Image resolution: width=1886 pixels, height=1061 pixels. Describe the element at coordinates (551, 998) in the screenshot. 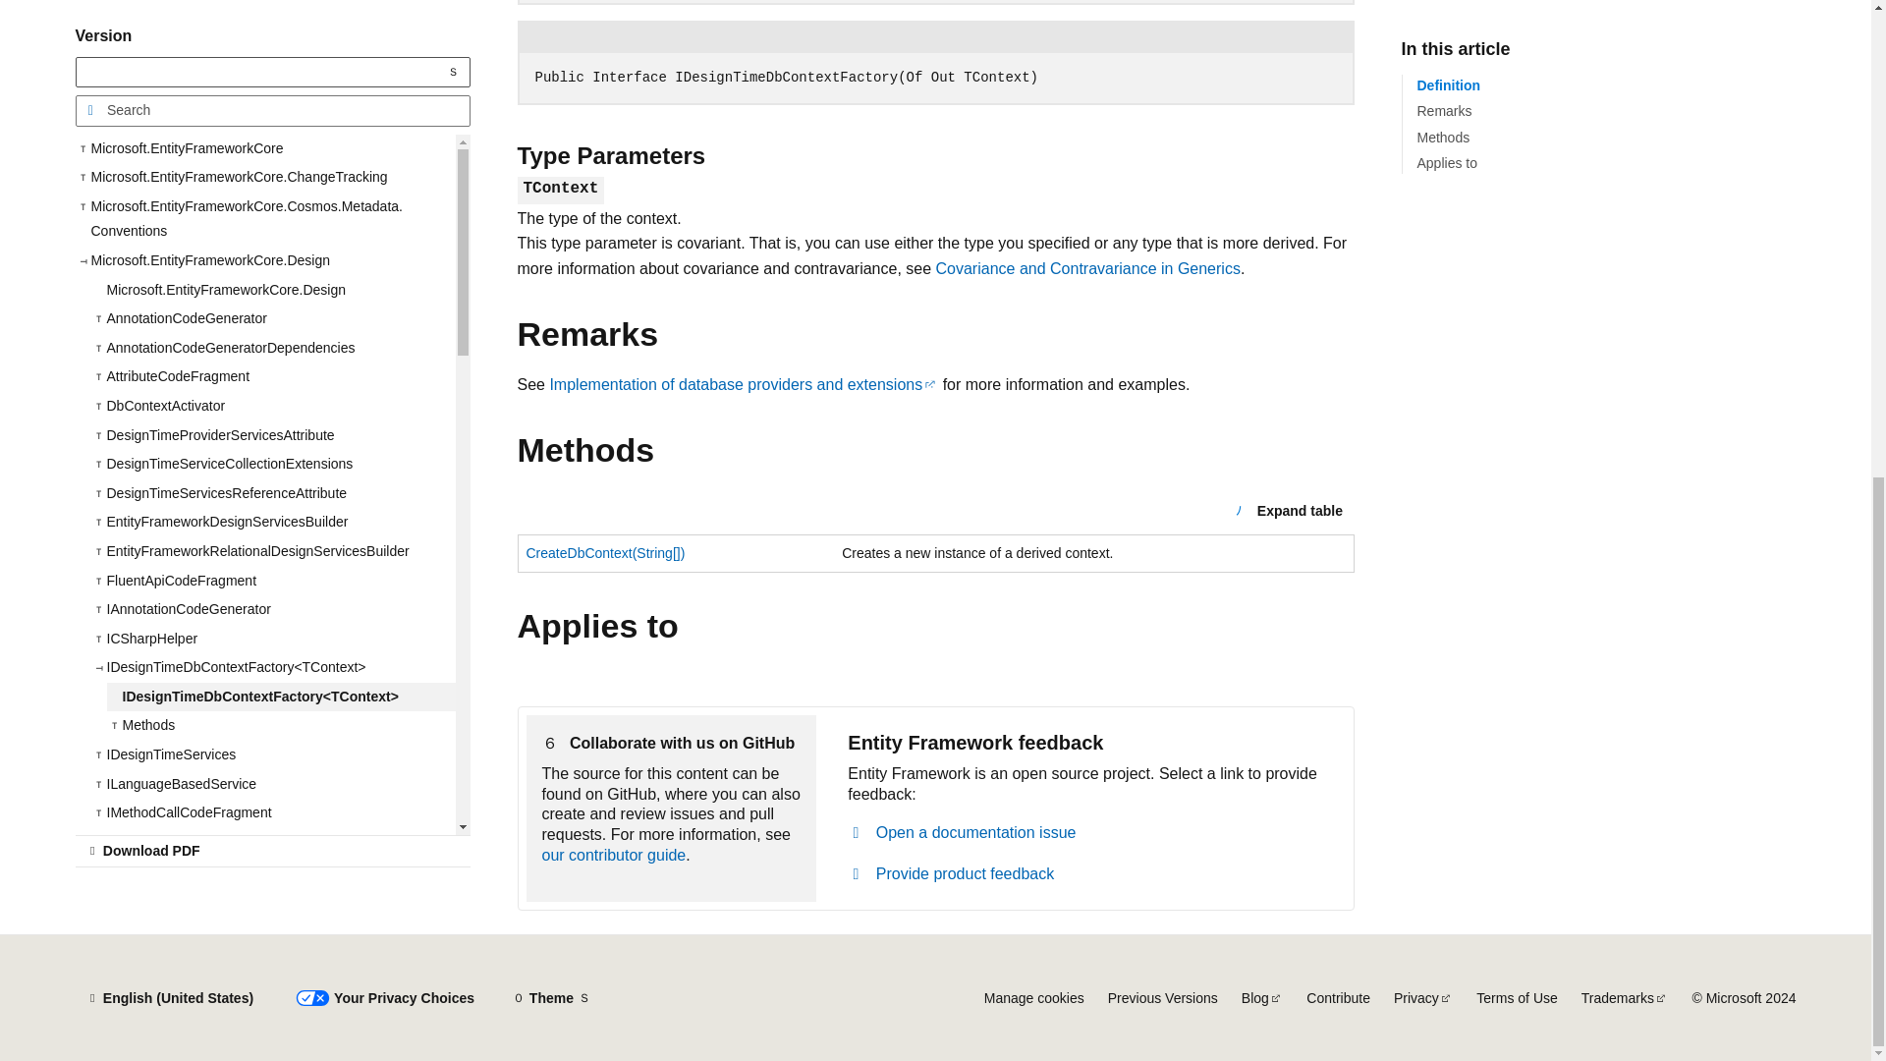

I see `Theme` at that location.